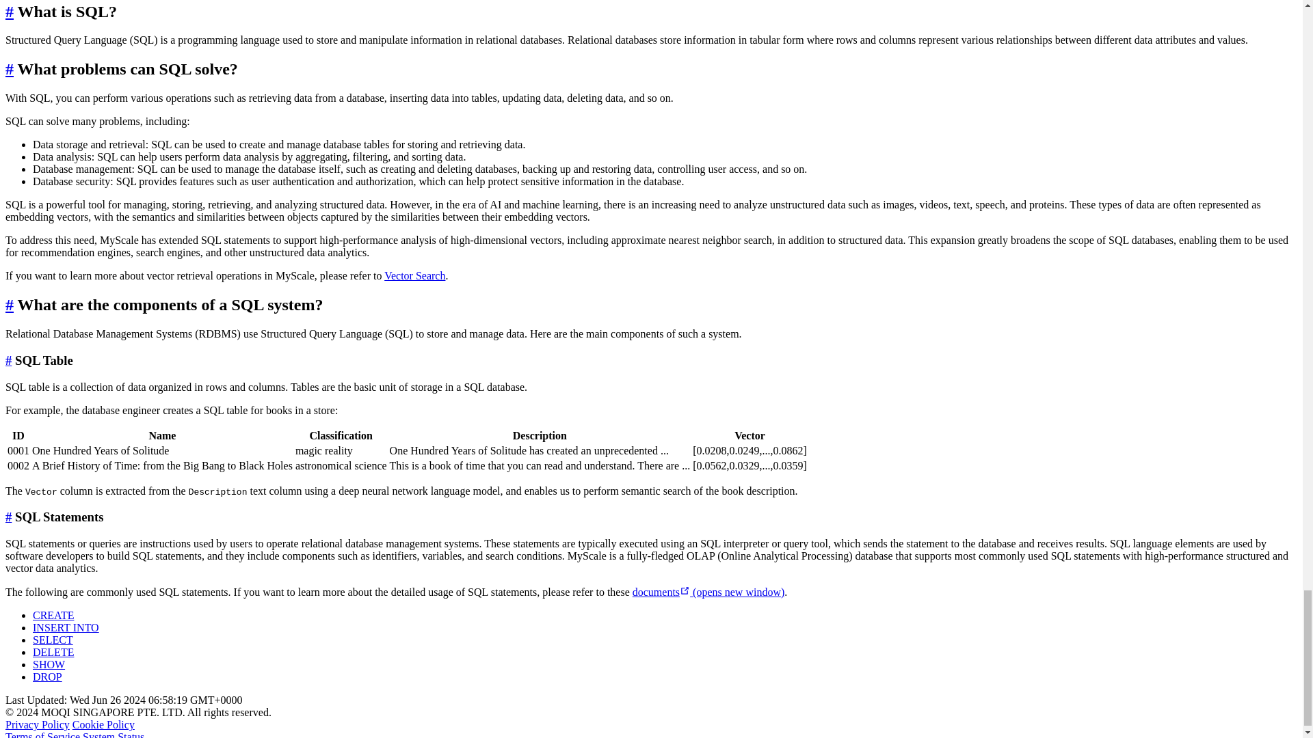  Describe the element at coordinates (53, 615) in the screenshot. I see `CREATE` at that location.